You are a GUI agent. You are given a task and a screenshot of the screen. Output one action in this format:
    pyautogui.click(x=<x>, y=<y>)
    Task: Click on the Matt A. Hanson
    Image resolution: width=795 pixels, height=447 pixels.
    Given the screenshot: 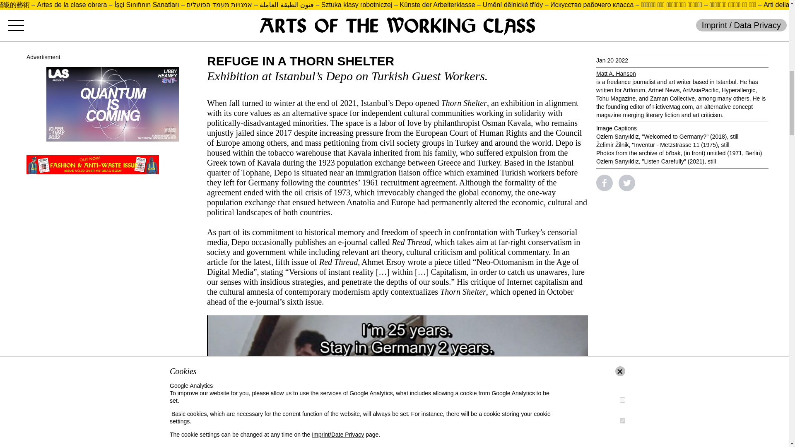 What is the action you would take?
    pyautogui.click(x=616, y=73)
    